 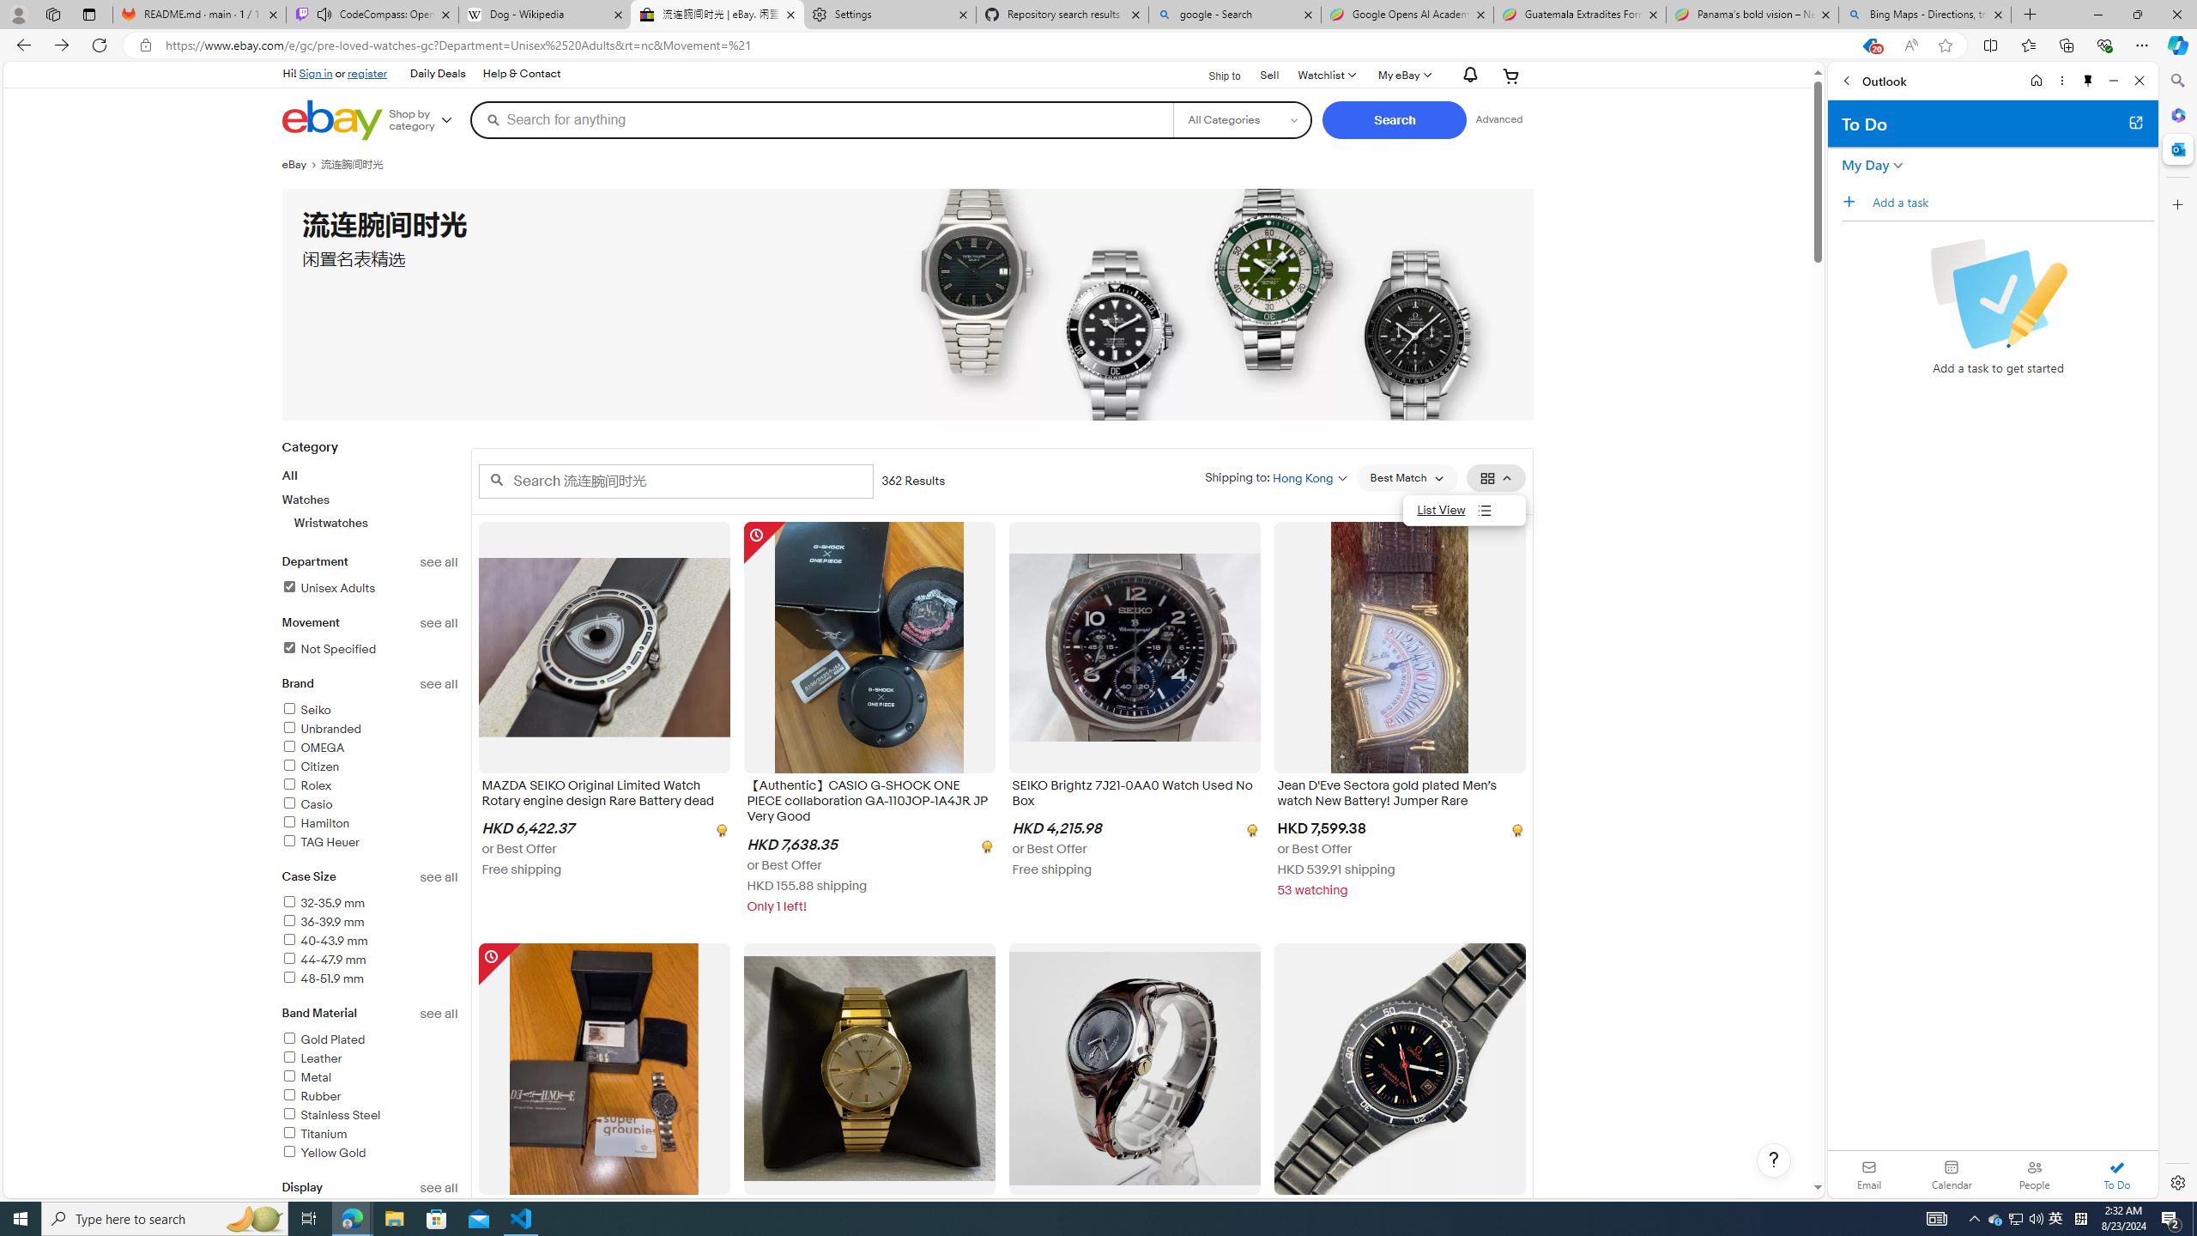 I want to click on Search for anything, so click(x=821, y=119).